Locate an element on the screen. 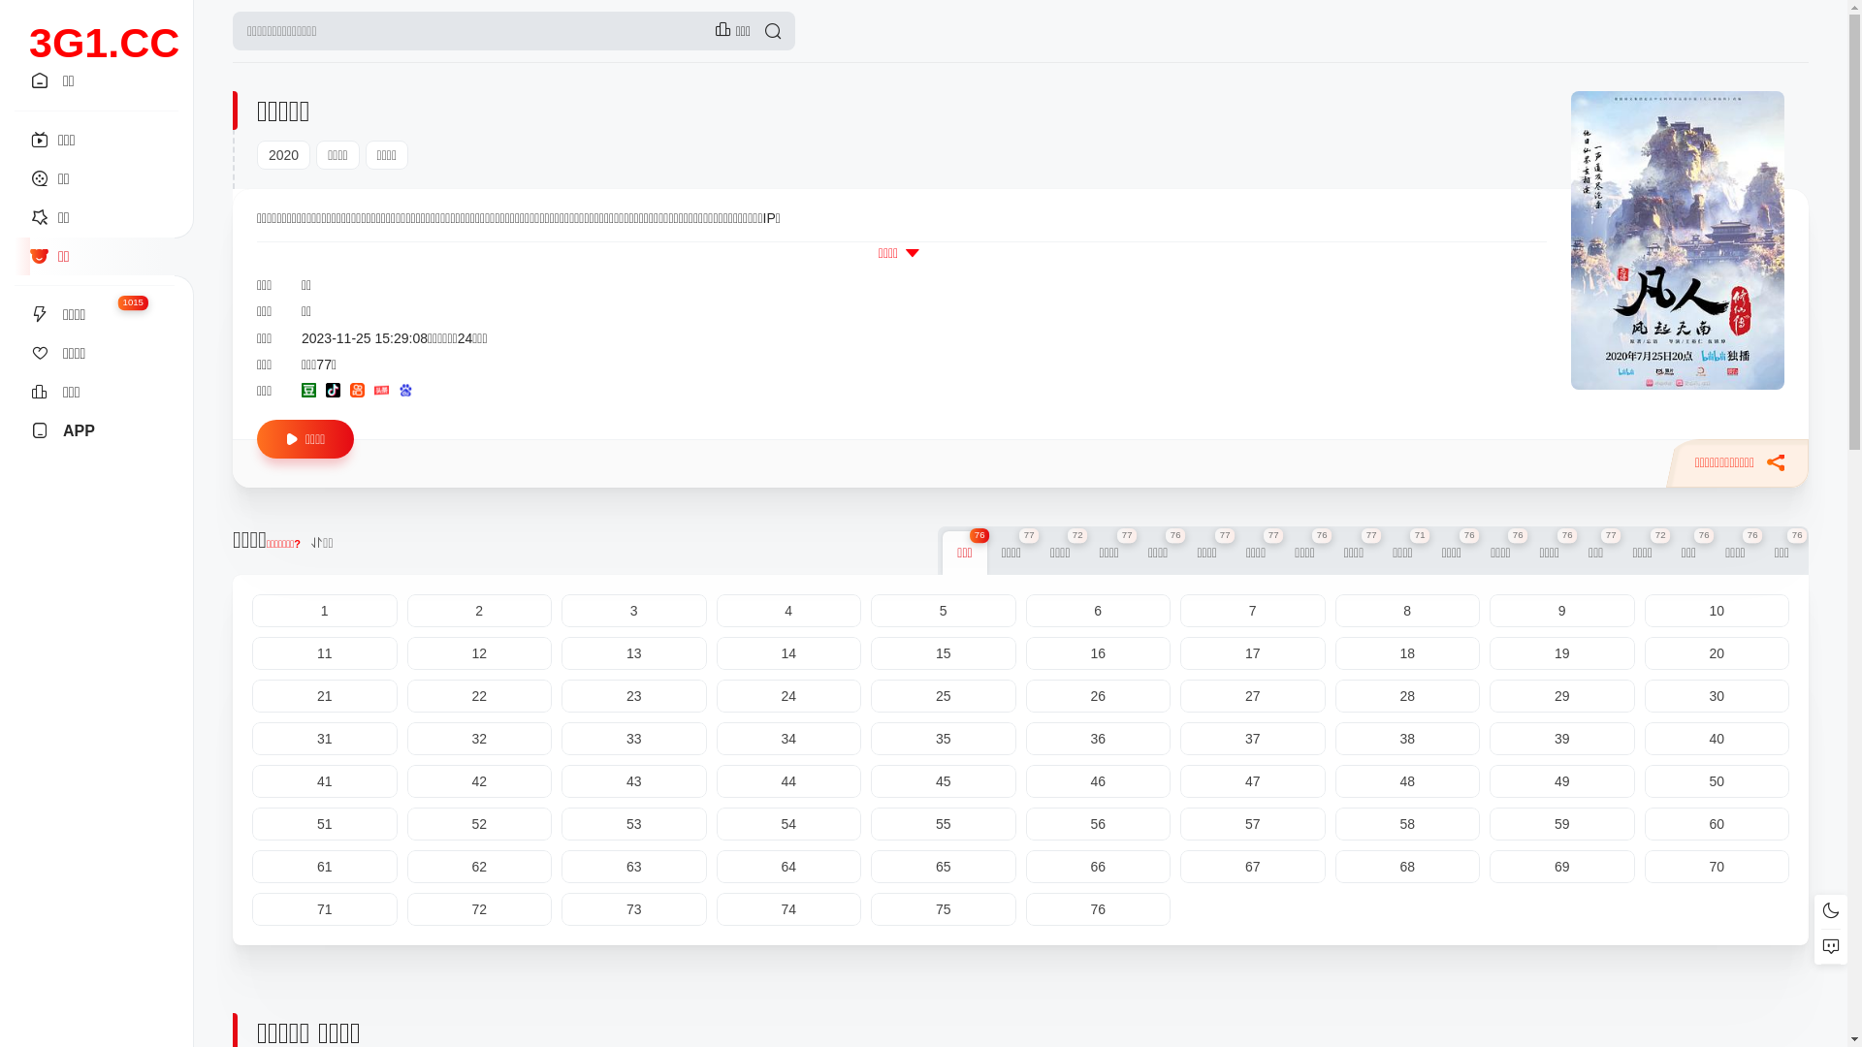 The width and height of the screenshot is (1862, 1047). 50 is located at coordinates (1718, 781).